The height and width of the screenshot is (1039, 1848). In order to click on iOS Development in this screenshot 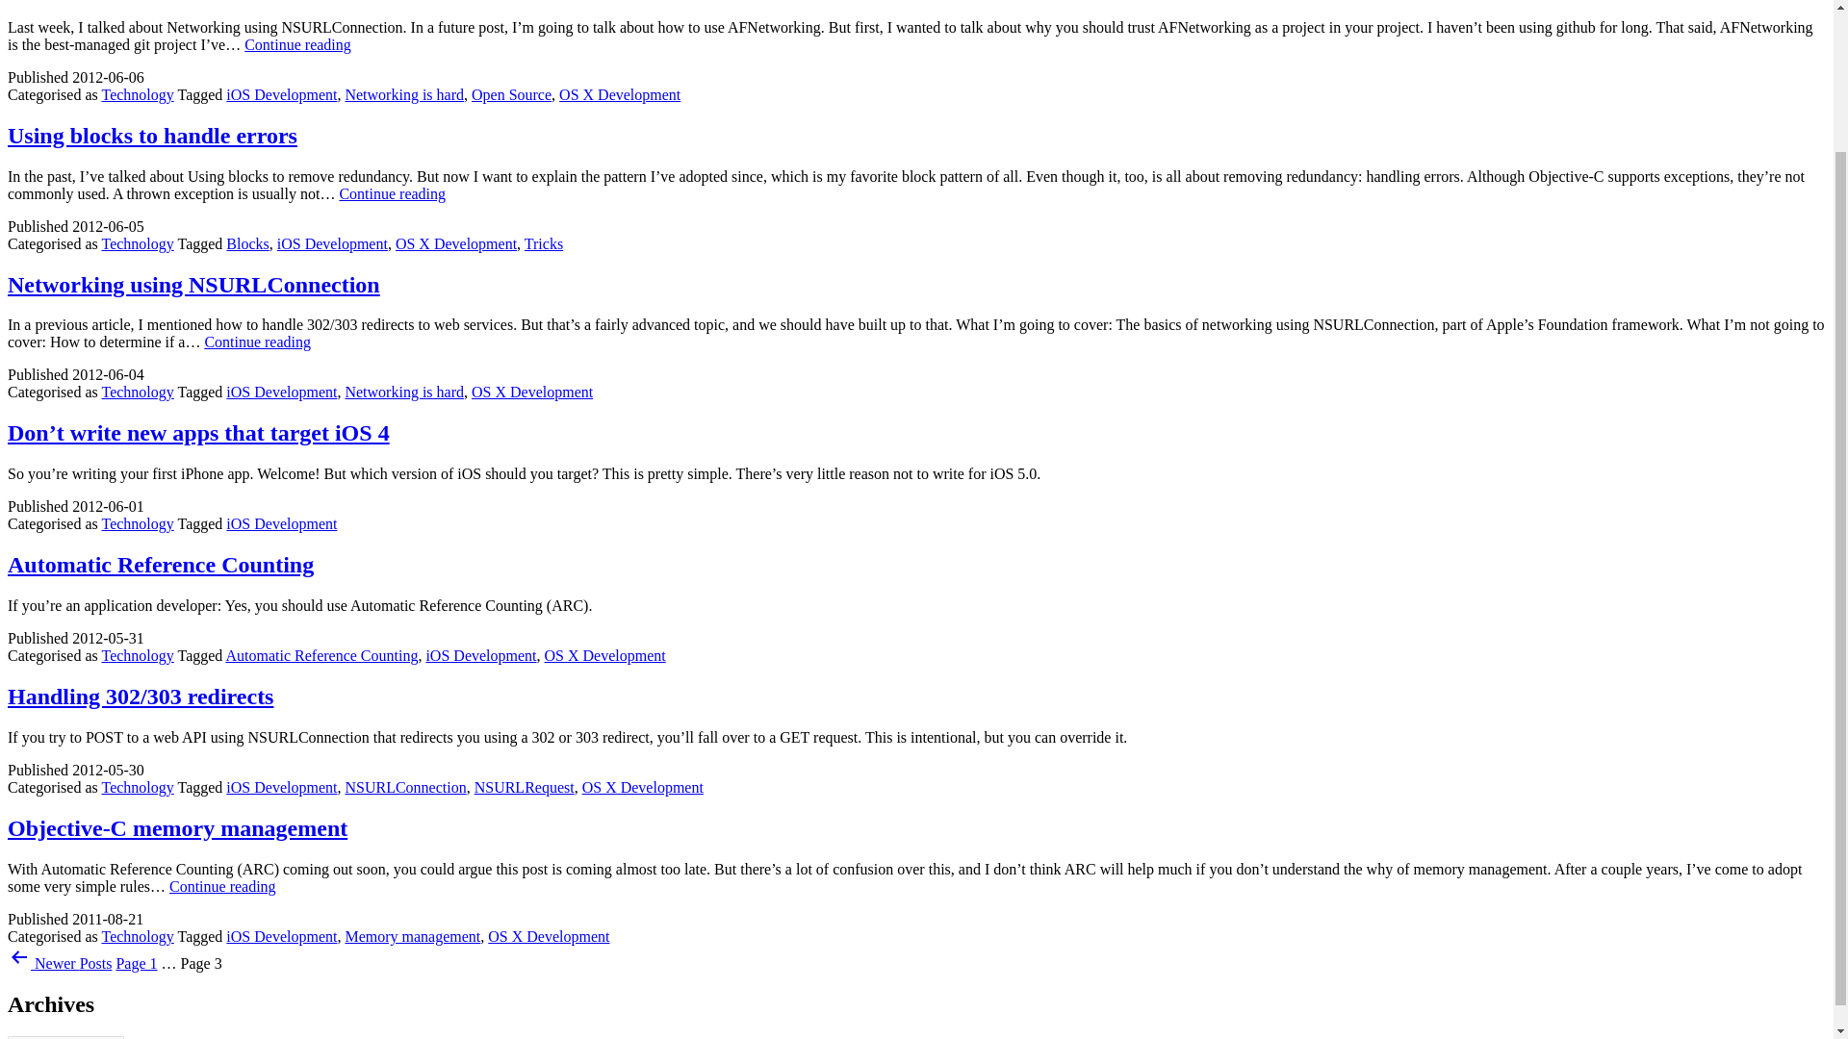, I will do `click(333, 244)`.